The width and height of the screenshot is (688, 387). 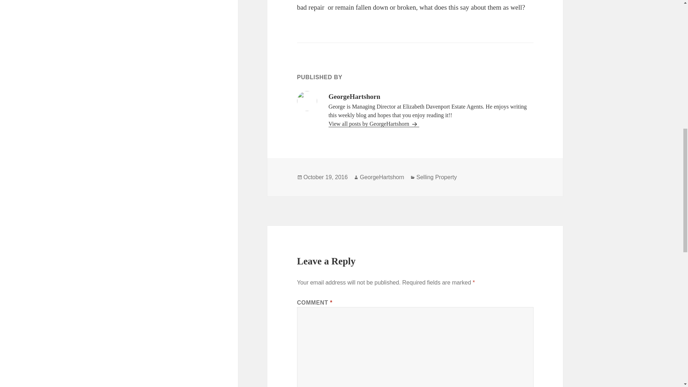 What do you see at coordinates (382, 177) in the screenshot?
I see `GeorgeHartshorn` at bounding box center [382, 177].